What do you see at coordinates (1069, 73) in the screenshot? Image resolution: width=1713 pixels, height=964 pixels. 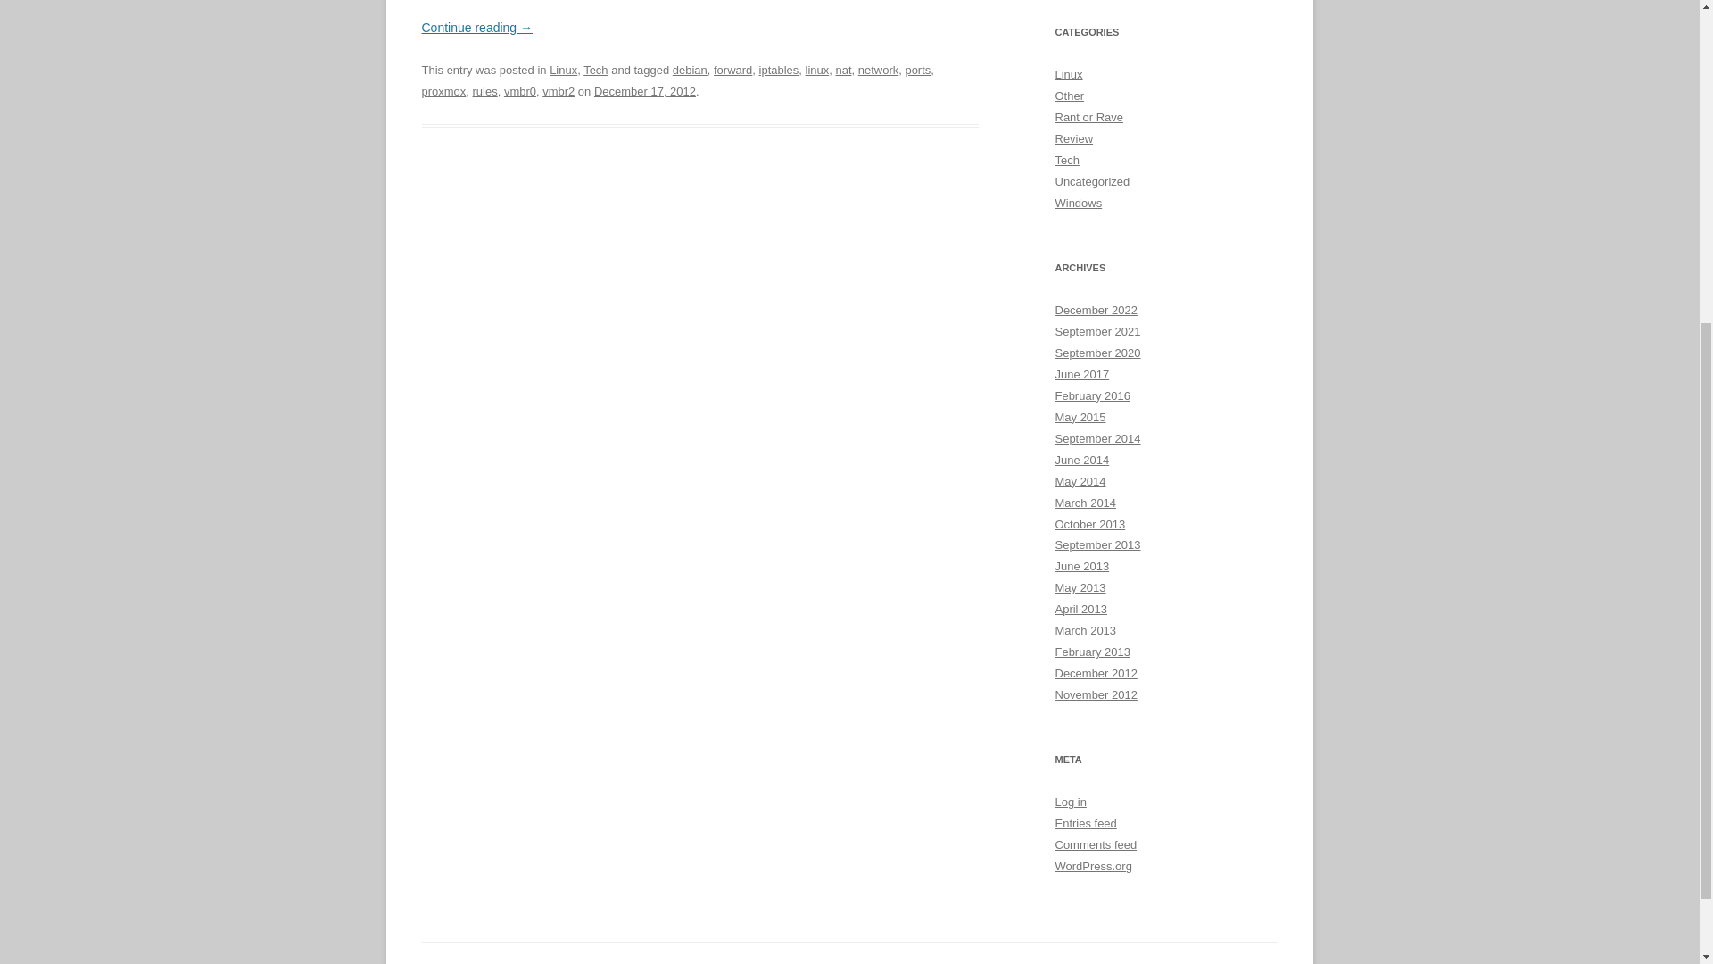 I see `Linux` at bounding box center [1069, 73].